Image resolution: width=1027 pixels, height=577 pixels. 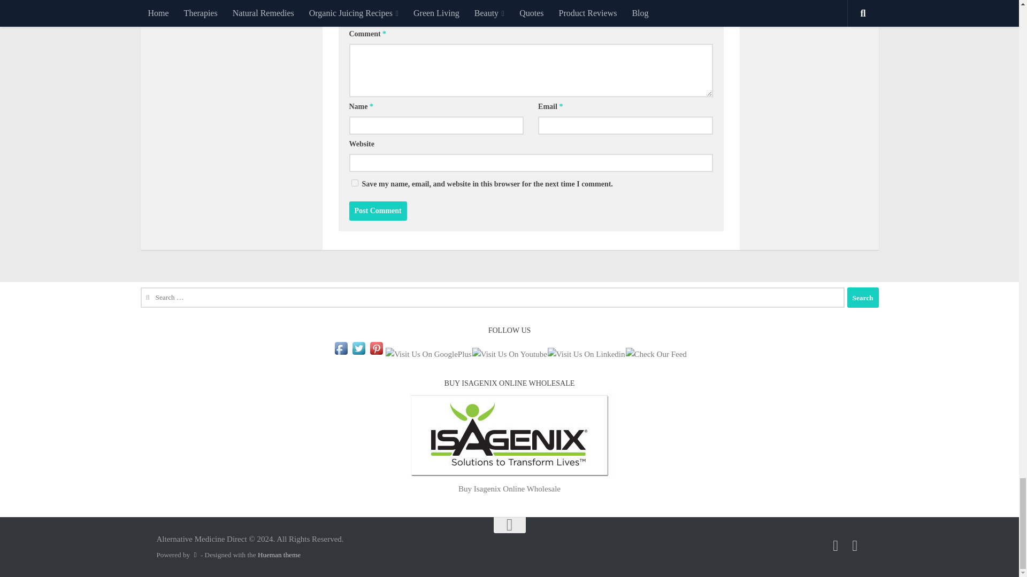 What do you see at coordinates (377, 354) in the screenshot?
I see `Visit Us On Pinterest` at bounding box center [377, 354].